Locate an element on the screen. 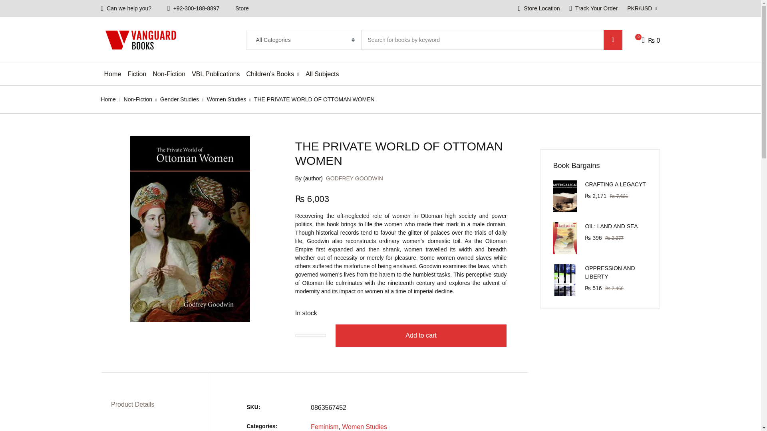 The height and width of the screenshot is (431, 767). Non-Fiction is located at coordinates (138, 99).